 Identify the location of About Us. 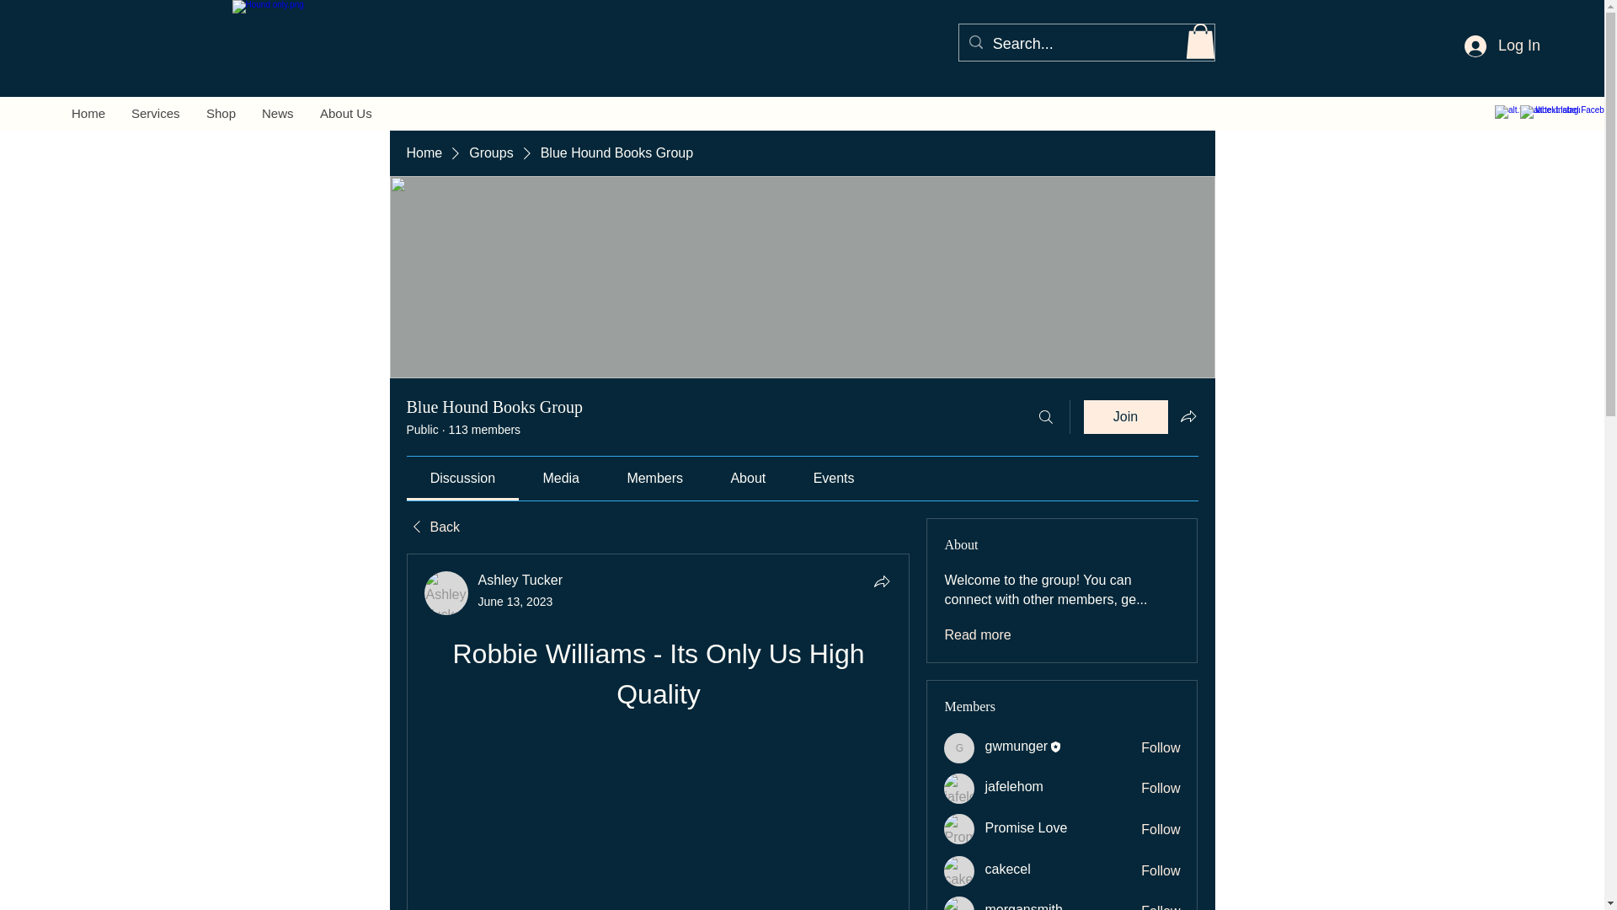
(345, 113).